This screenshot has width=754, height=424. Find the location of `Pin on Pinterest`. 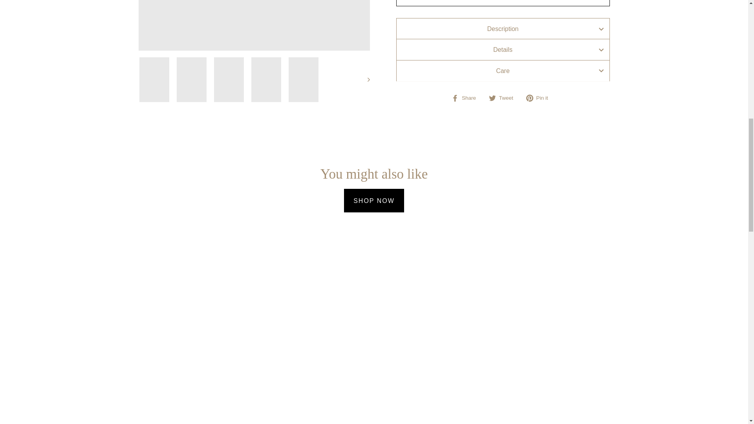

Pin on Pinterest is located at coordinates (540, 98).